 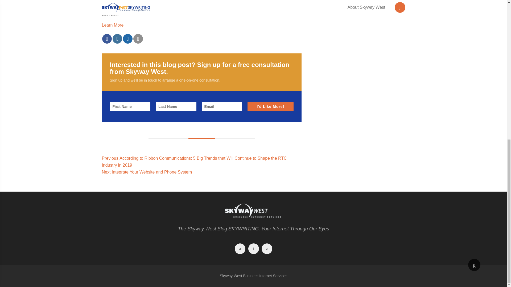 What do you see at coordinates (240, 249) in the screenshot?
I see `Linkedin` at bounding box center [240, 249].